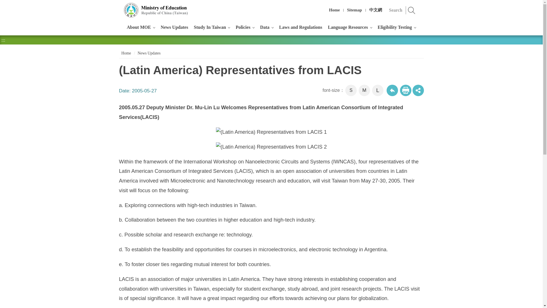  I want to click on :::, so click(118, 7).